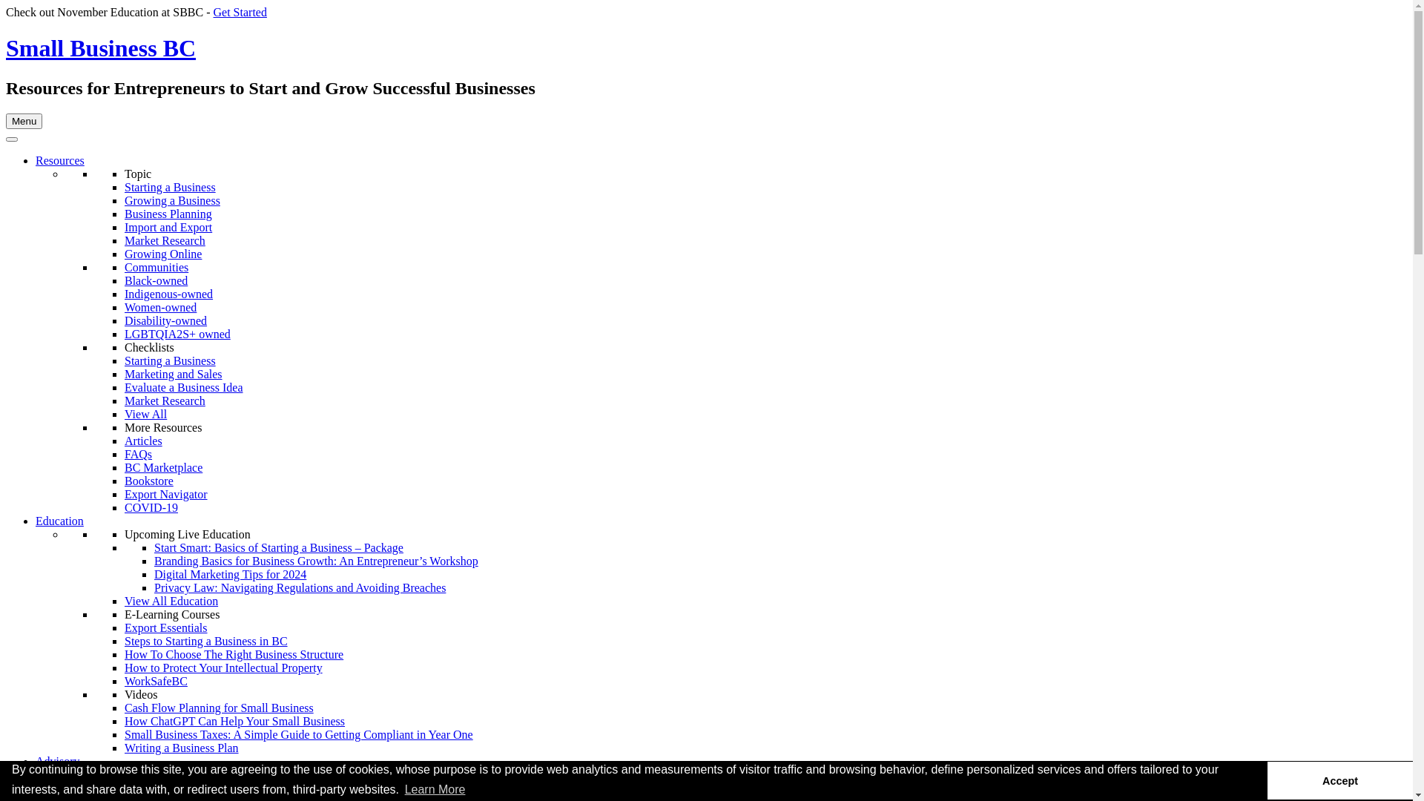 The height and width of the screenshot is (801, 1424). What do you see at coordinates (165, 240) in the screenshot?
I see `Market Research` at bounding box center [165, 240].